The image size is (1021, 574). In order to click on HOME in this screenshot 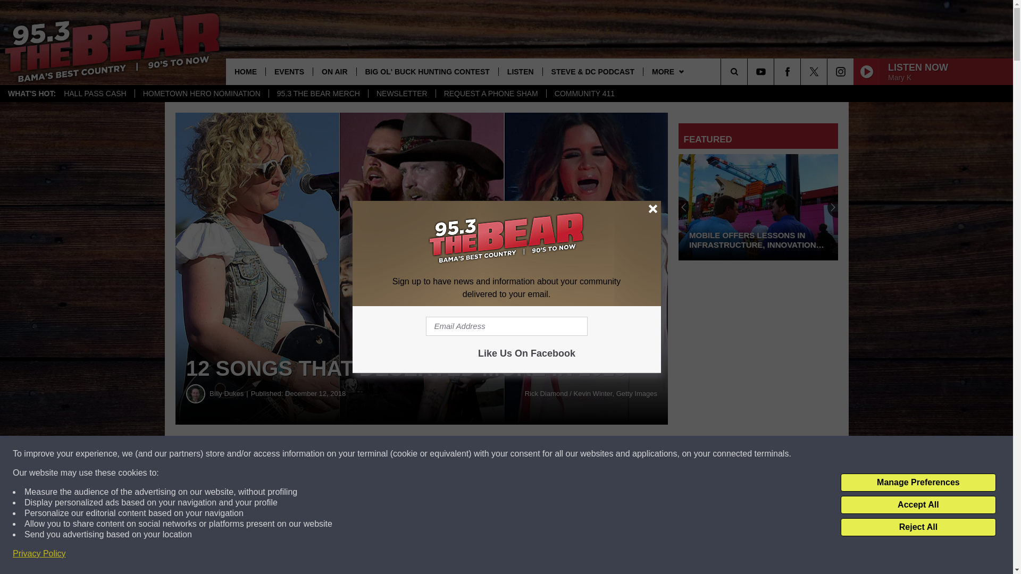, I will do `click(246, 71)`.